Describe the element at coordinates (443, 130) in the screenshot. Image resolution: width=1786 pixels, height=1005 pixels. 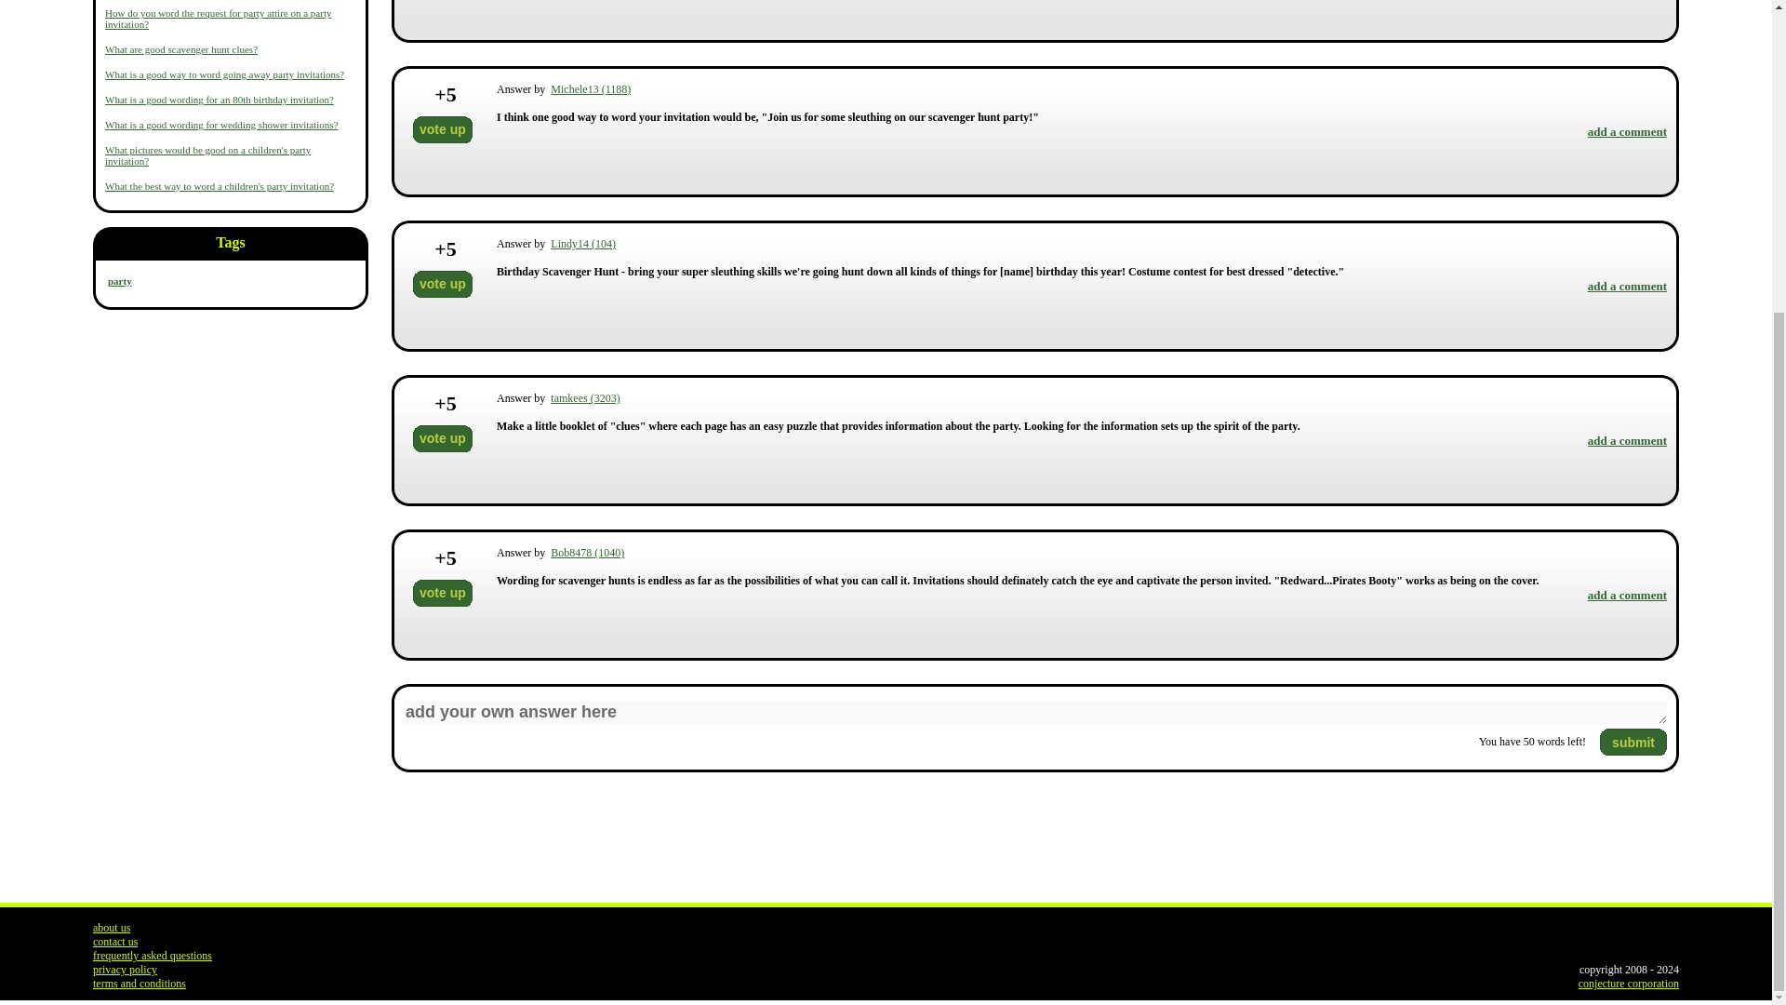
I see `vote up` at that location.